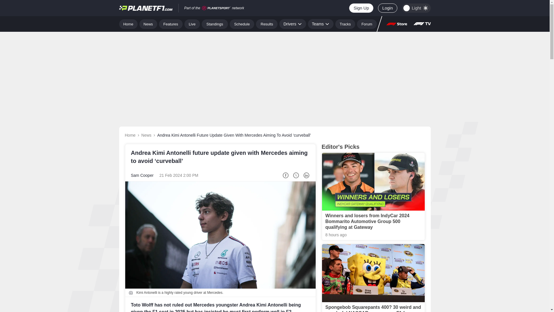 This screenshot has width=554, height=312. I want to click on News, so click(148, 24).